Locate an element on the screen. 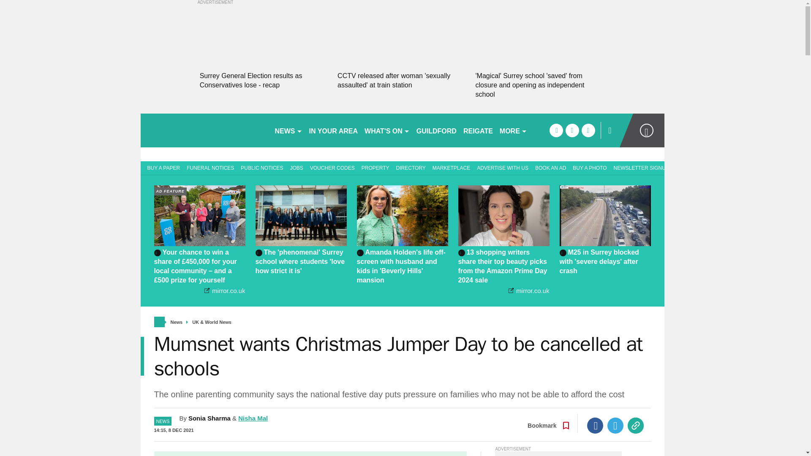 Image resolution: width=811 pixels, height=456 pixels. Twitter is located at coordinates (615, 426).